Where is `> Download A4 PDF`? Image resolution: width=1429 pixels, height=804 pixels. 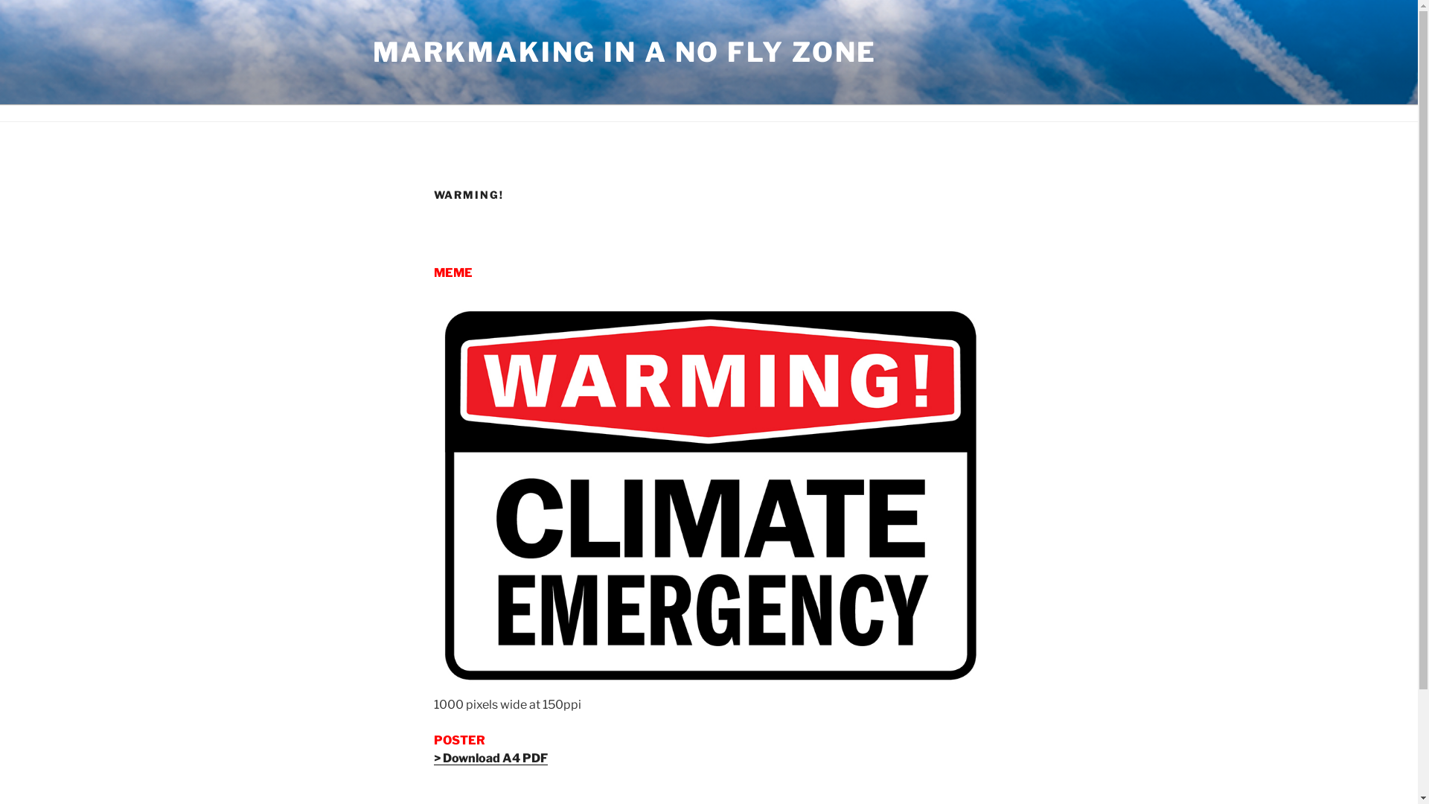
> Download A4 PDF is located at coordinates (490, 758).